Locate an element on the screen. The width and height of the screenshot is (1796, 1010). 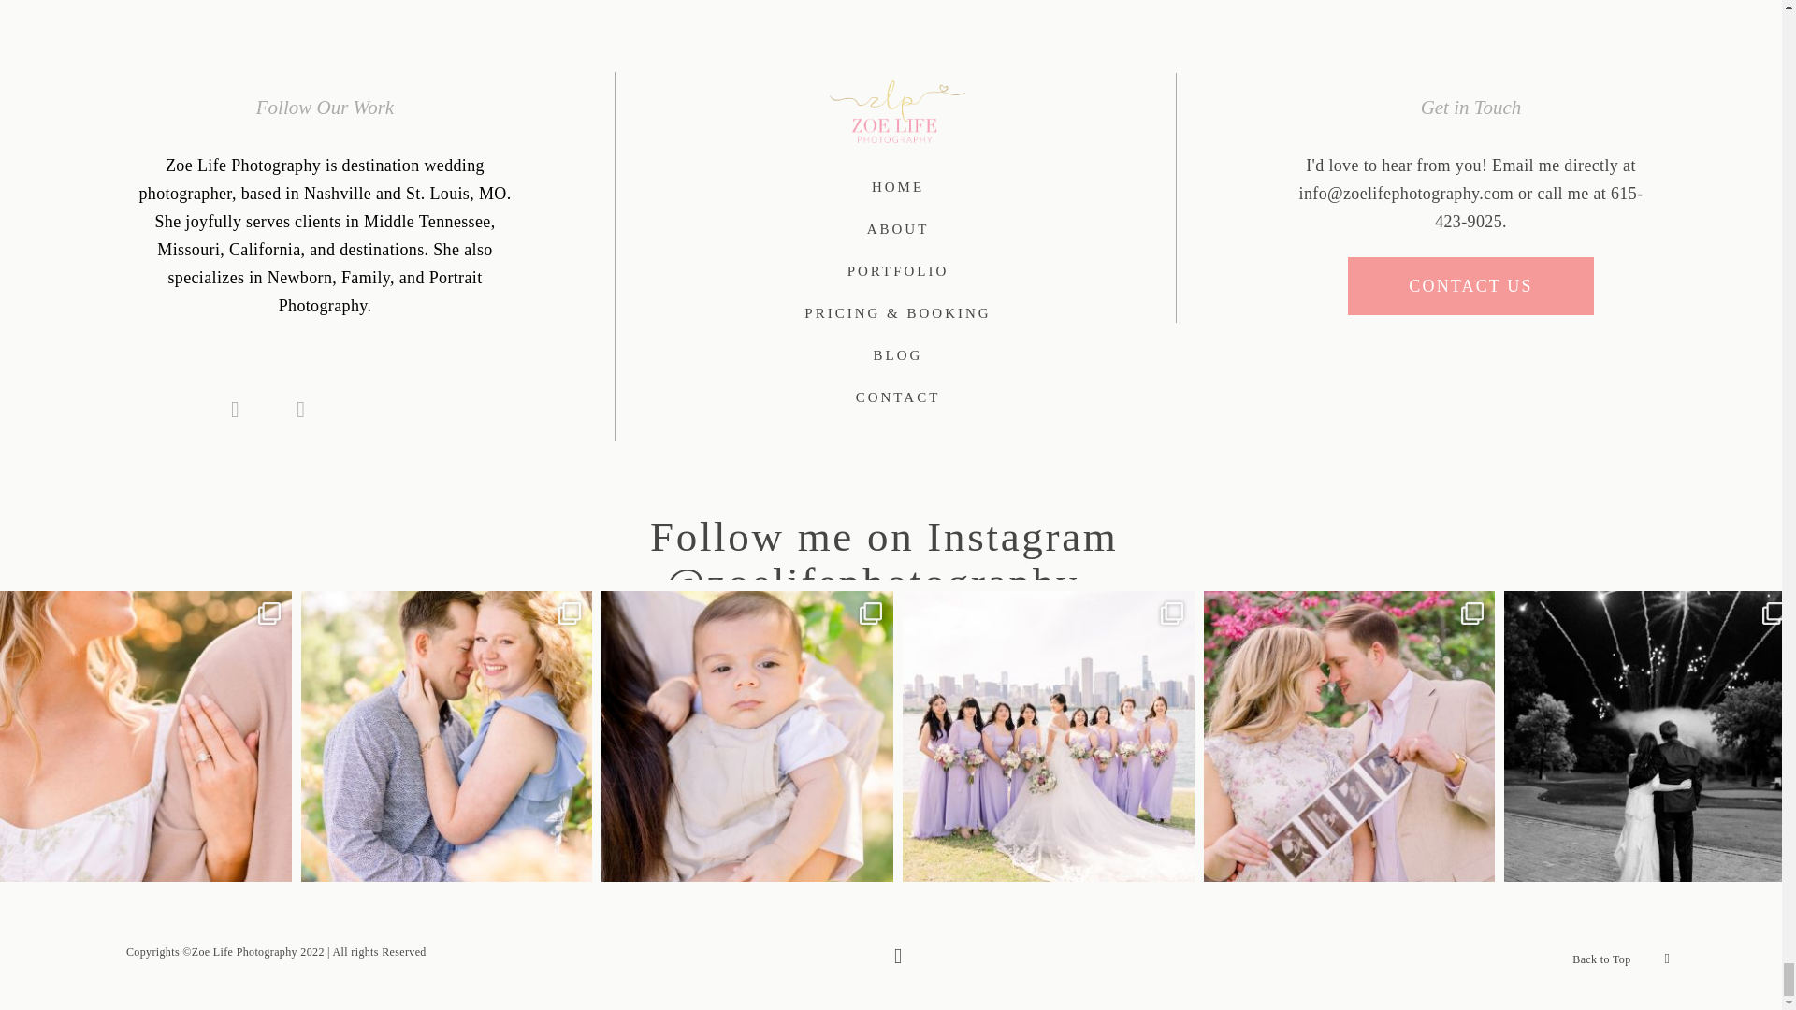
ABOUT is located at coordinates (898, 230).